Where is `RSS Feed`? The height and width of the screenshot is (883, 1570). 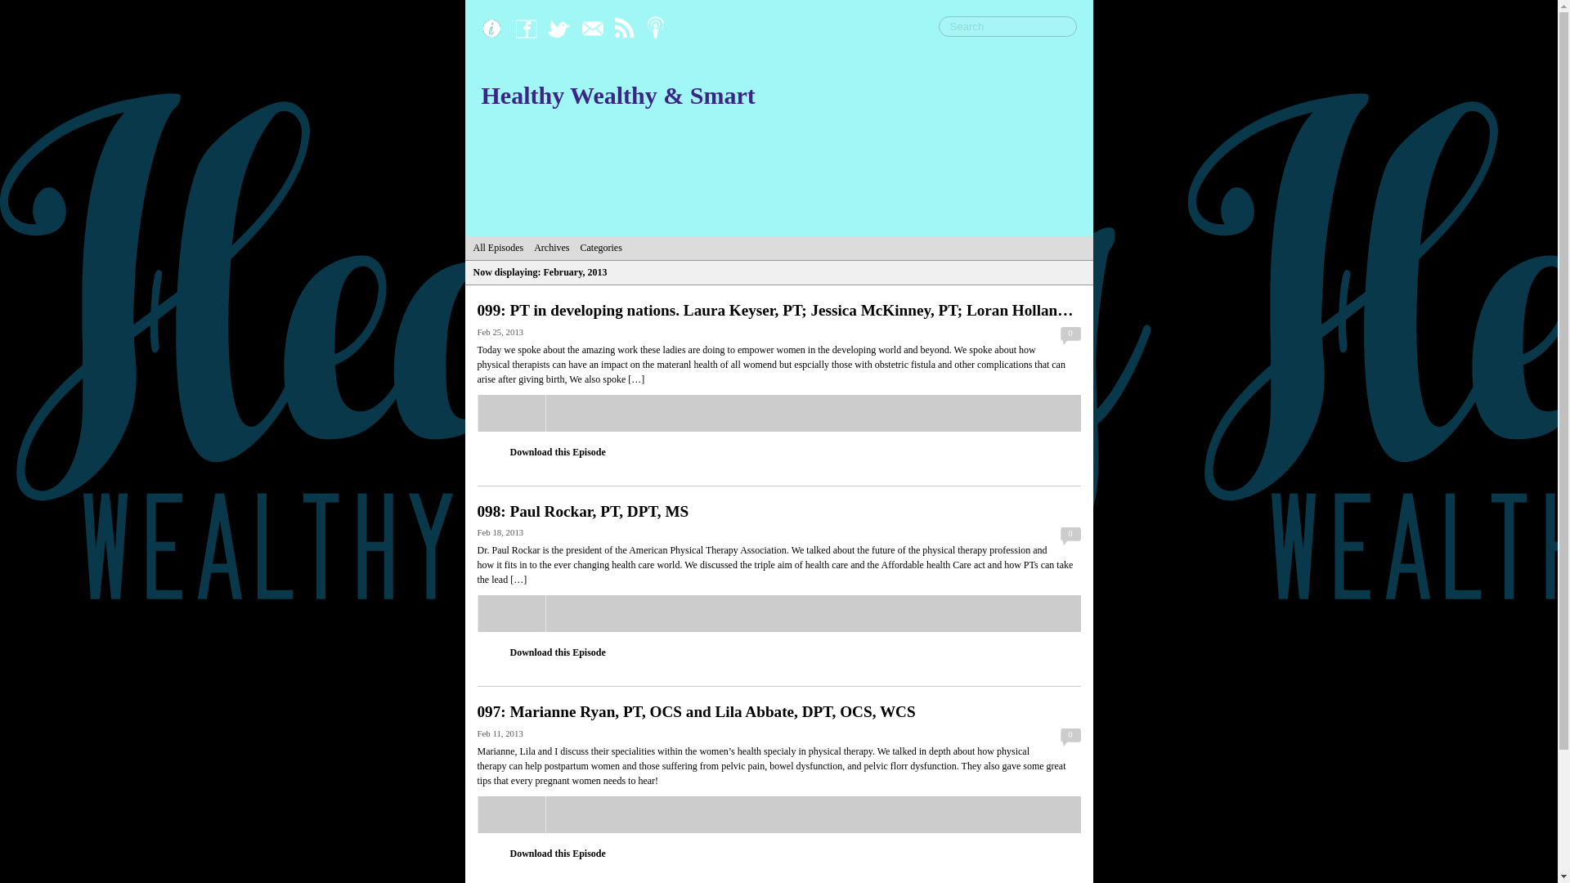
RSS Feed is located at coordinates (628, 29).